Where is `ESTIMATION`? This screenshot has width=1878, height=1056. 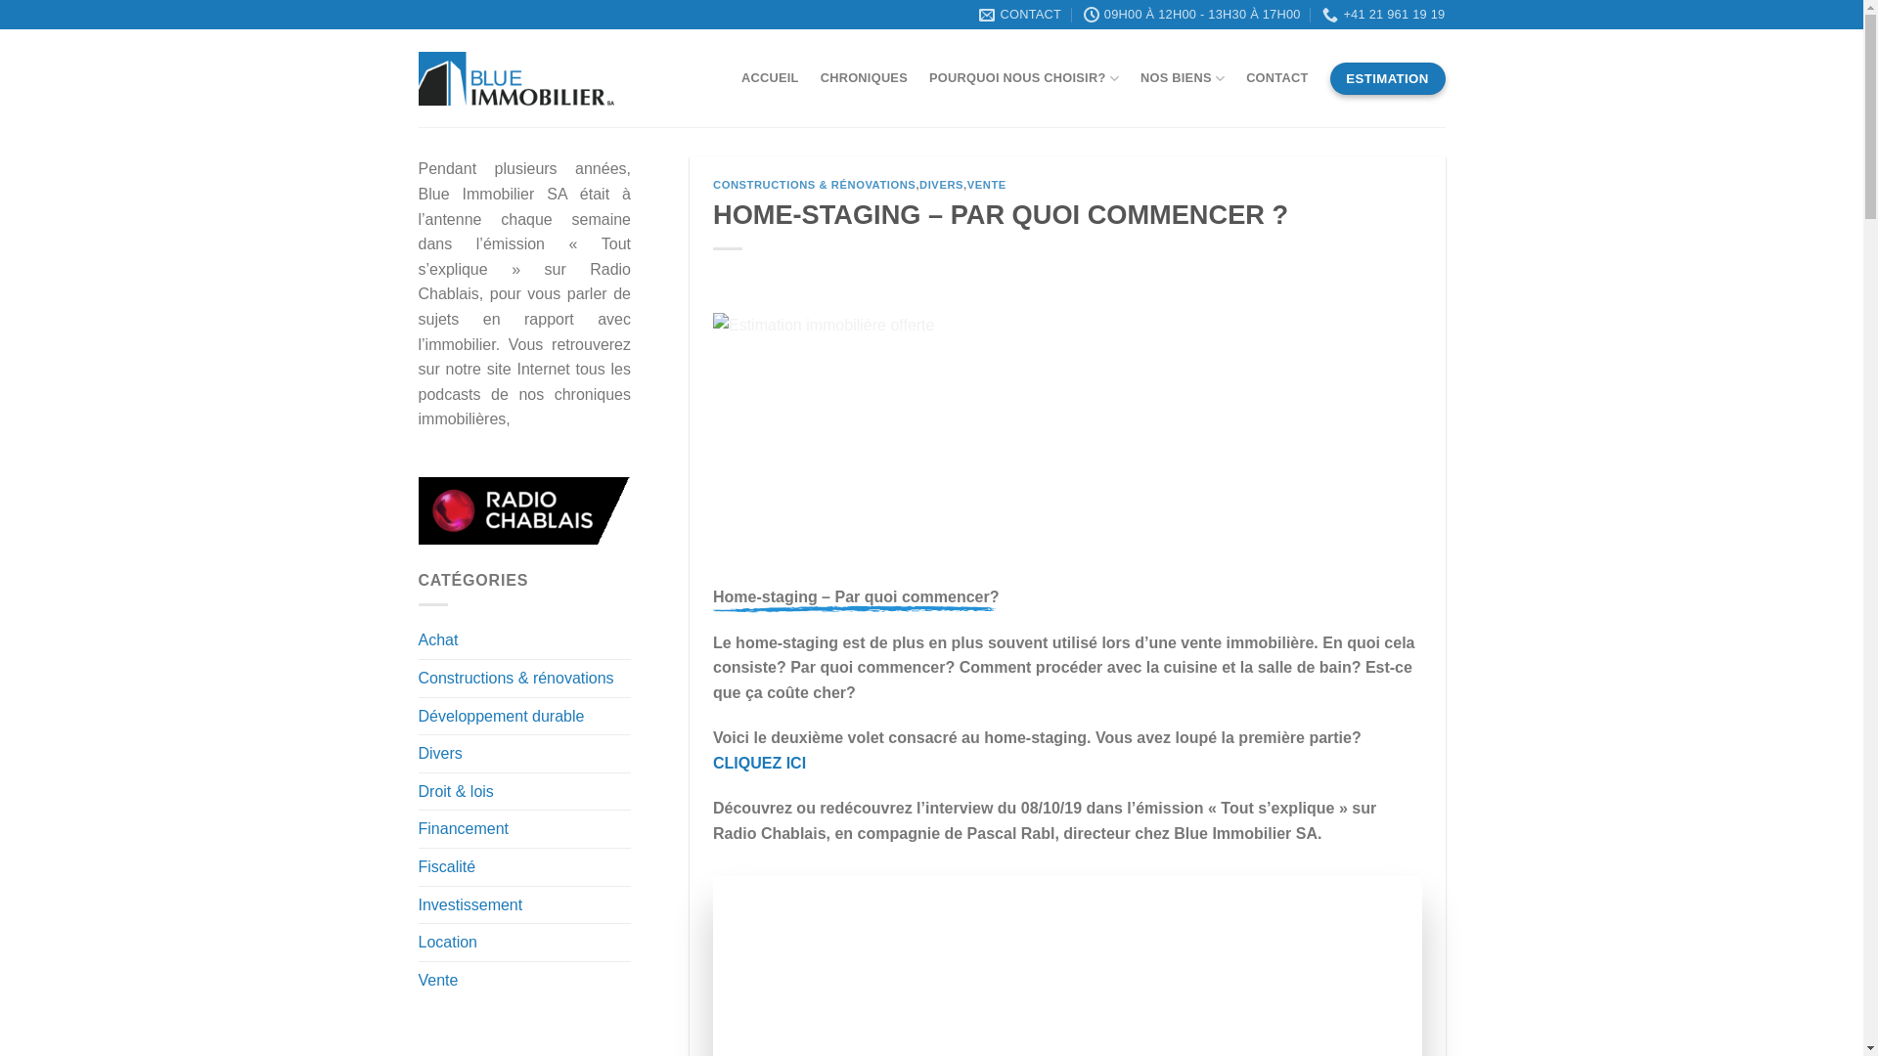
ESTIMATION is located at coordinates (1388, 79).